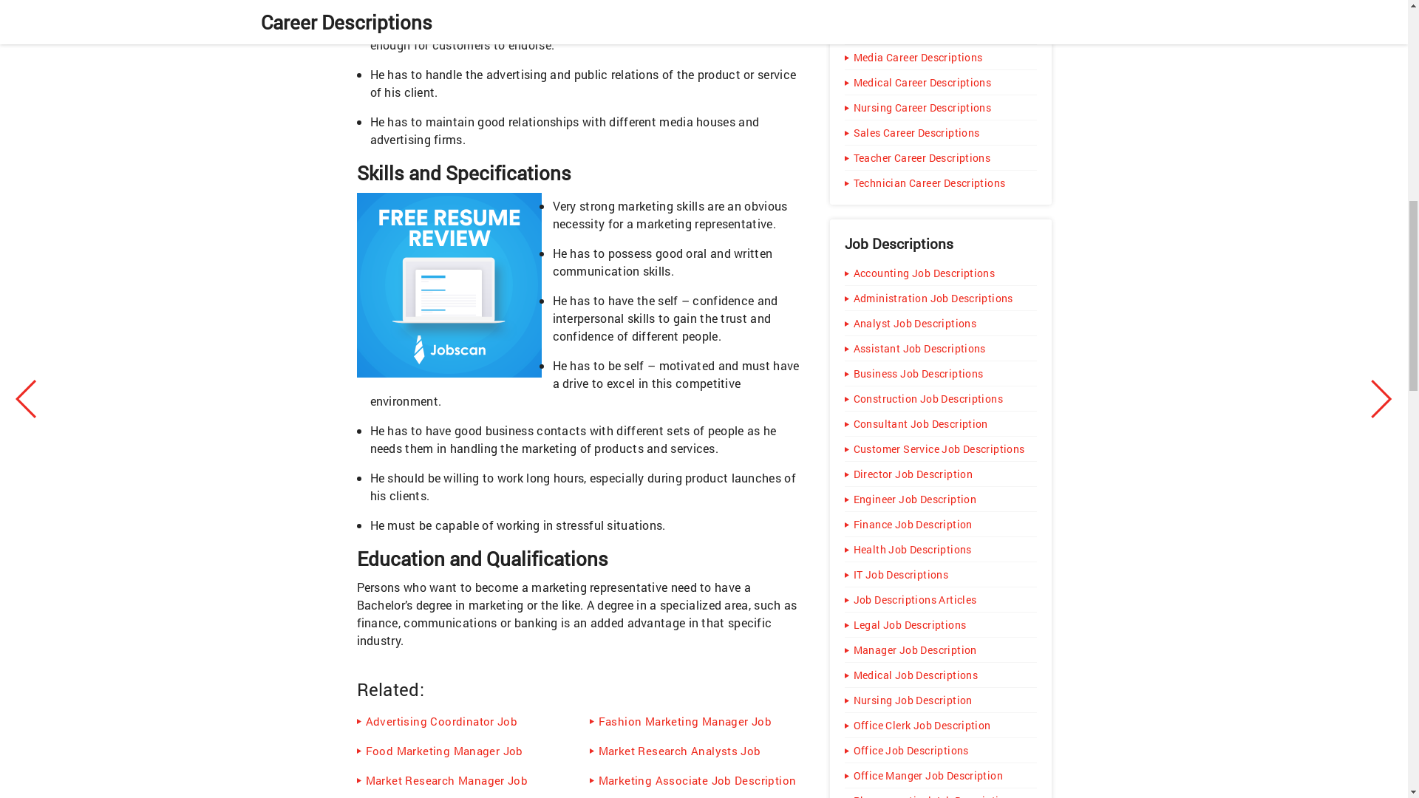 Image resolution: width=1419 pixels, height=798 pixels. What do you see at coordinates (461, 779) in the screenshot?
I see `Market Research Manager Job Description` at bounding box center [461, 779].